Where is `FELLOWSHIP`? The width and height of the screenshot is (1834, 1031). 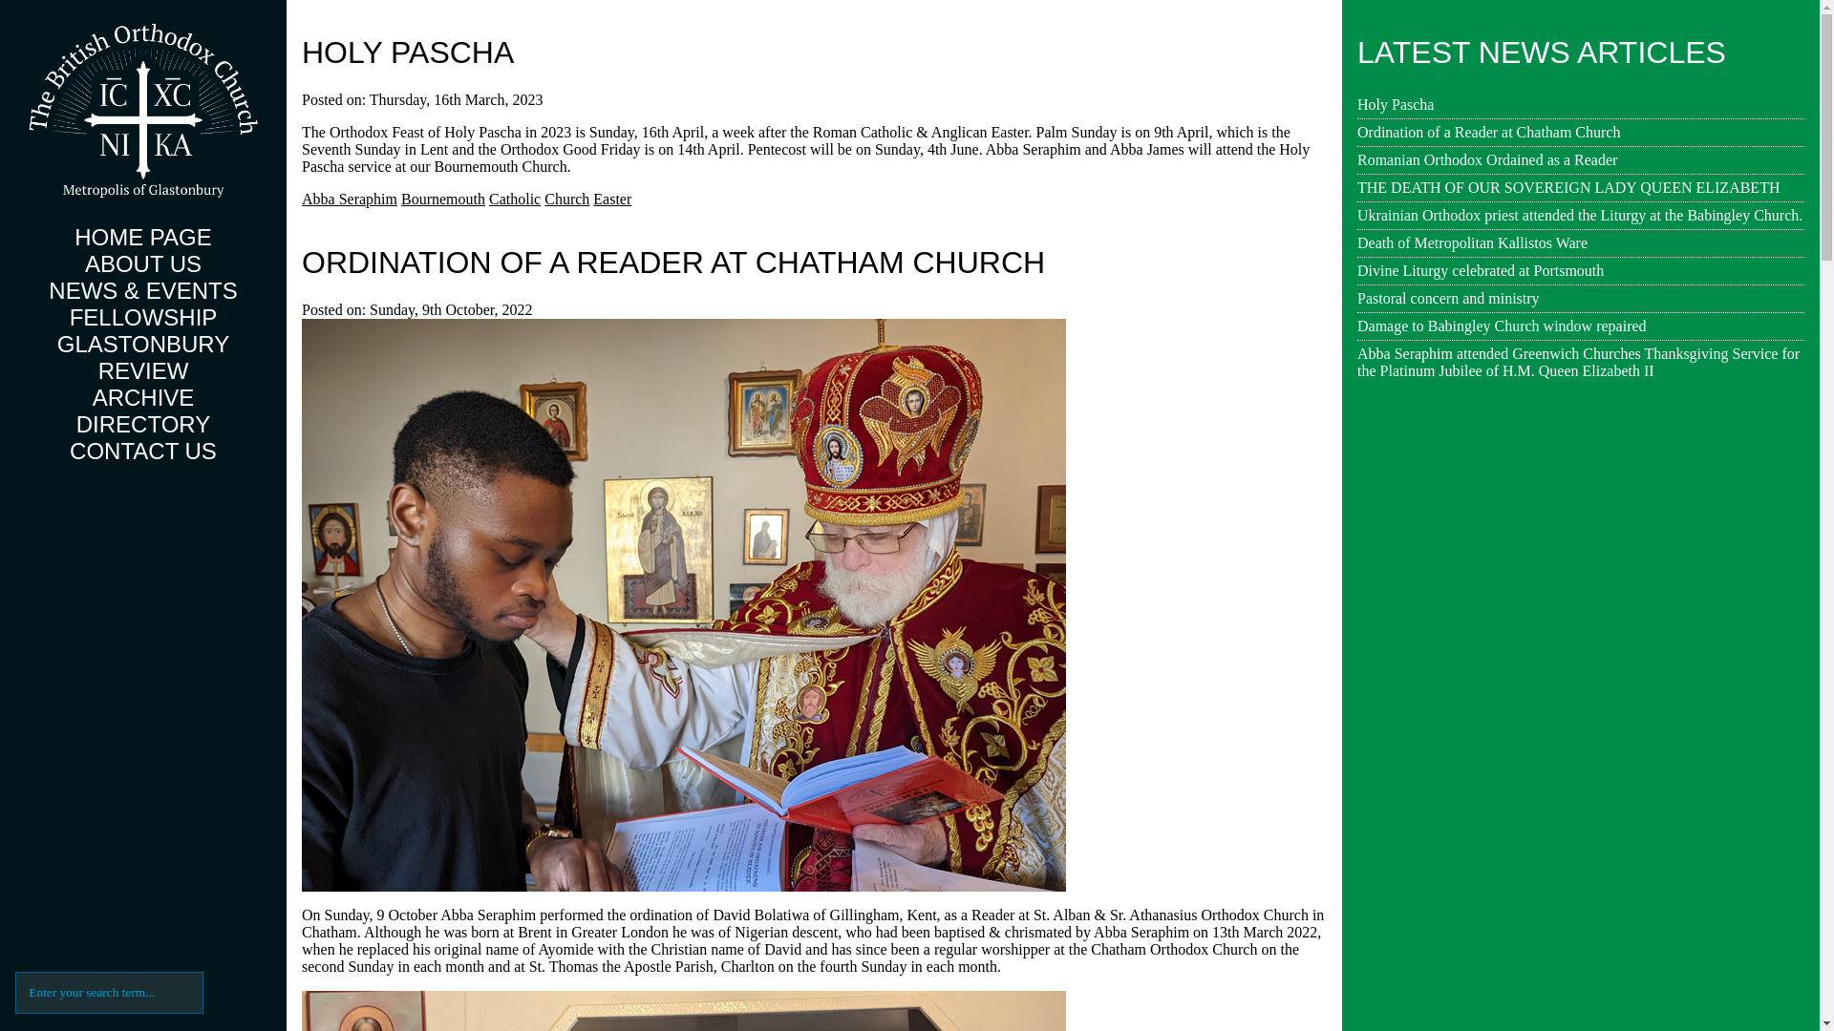
FELLOWSHIP is located at coordinates (143, 317).